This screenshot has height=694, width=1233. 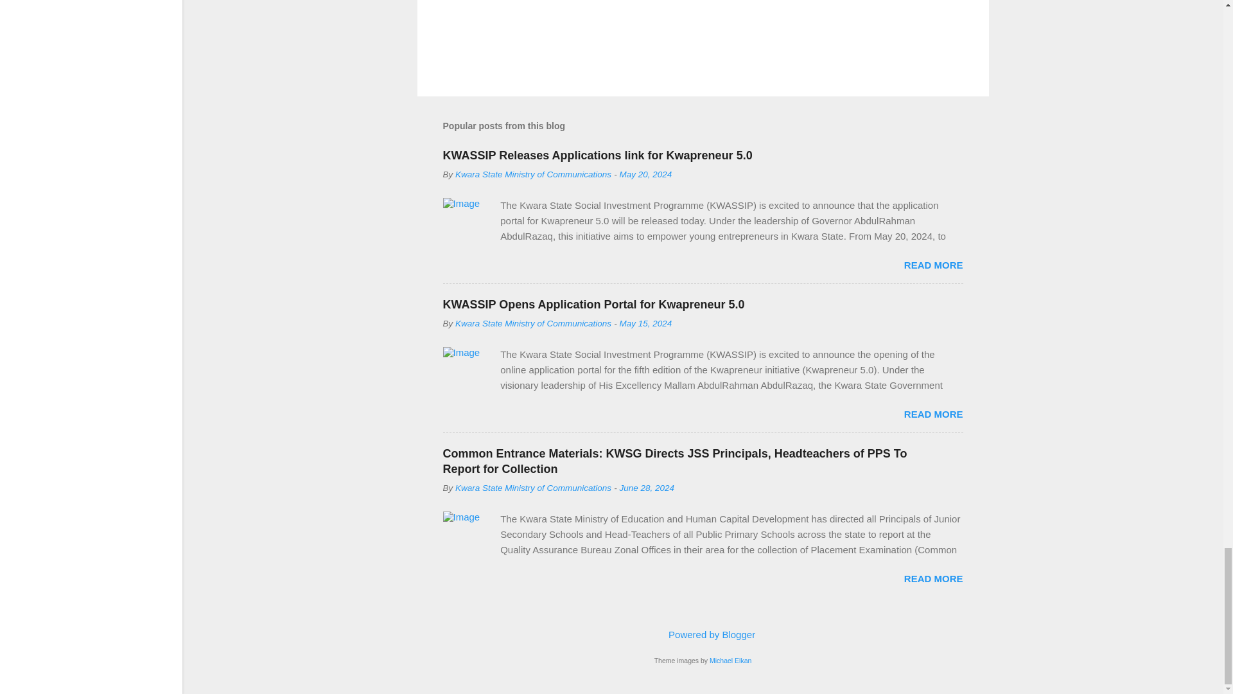 I want to click on author profile, so click(x=533, y=173).